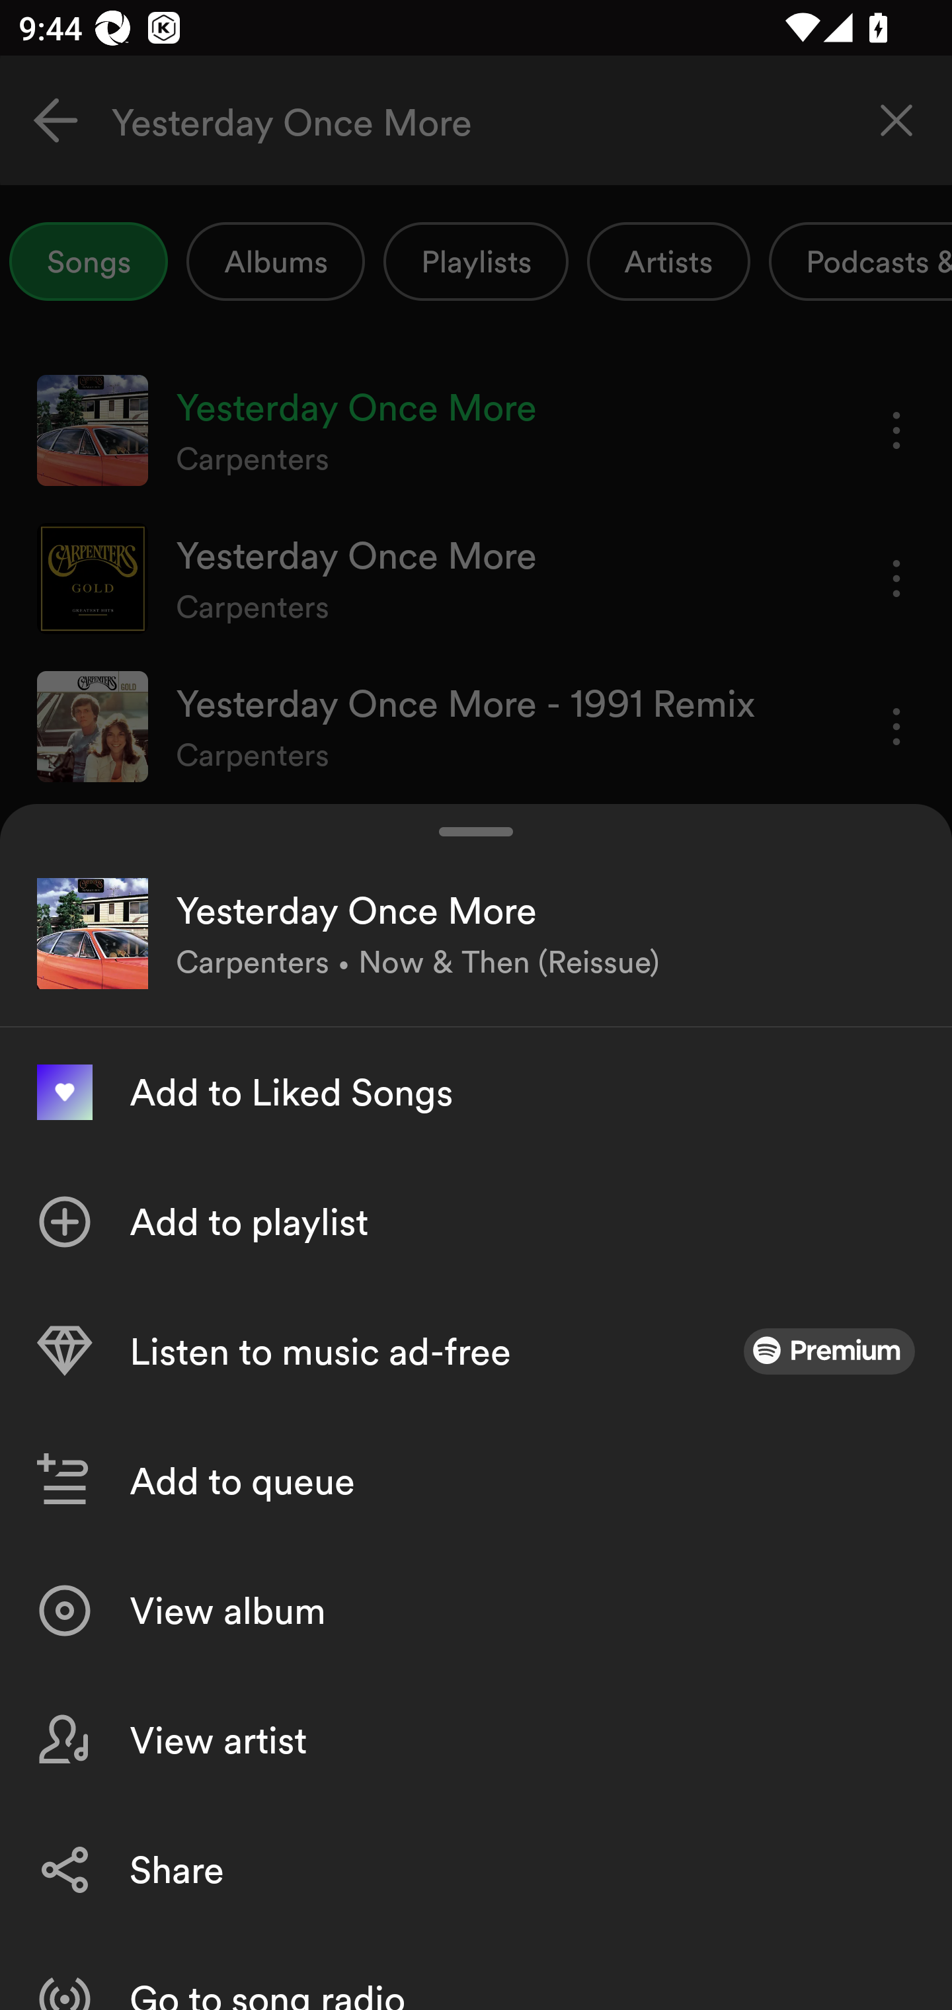 The height and width of the screenshot is (2010, 952). I want to click on View album, so click(476, 1611).